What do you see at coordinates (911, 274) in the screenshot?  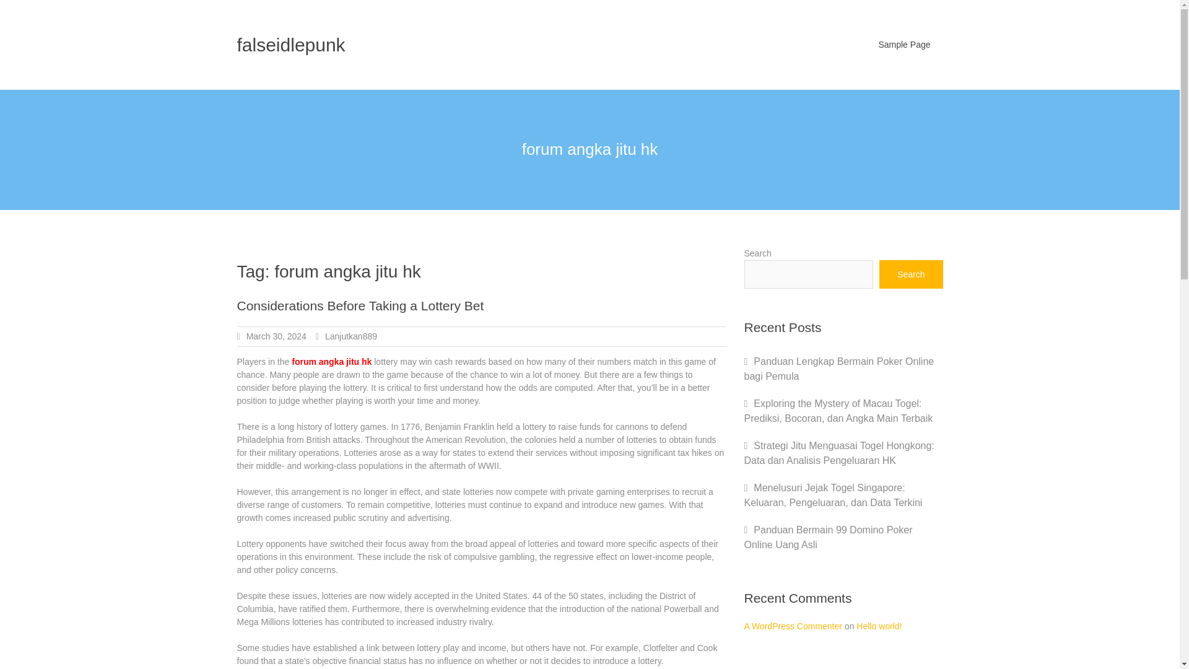 I see `Search` at bounding box center [911, 274].